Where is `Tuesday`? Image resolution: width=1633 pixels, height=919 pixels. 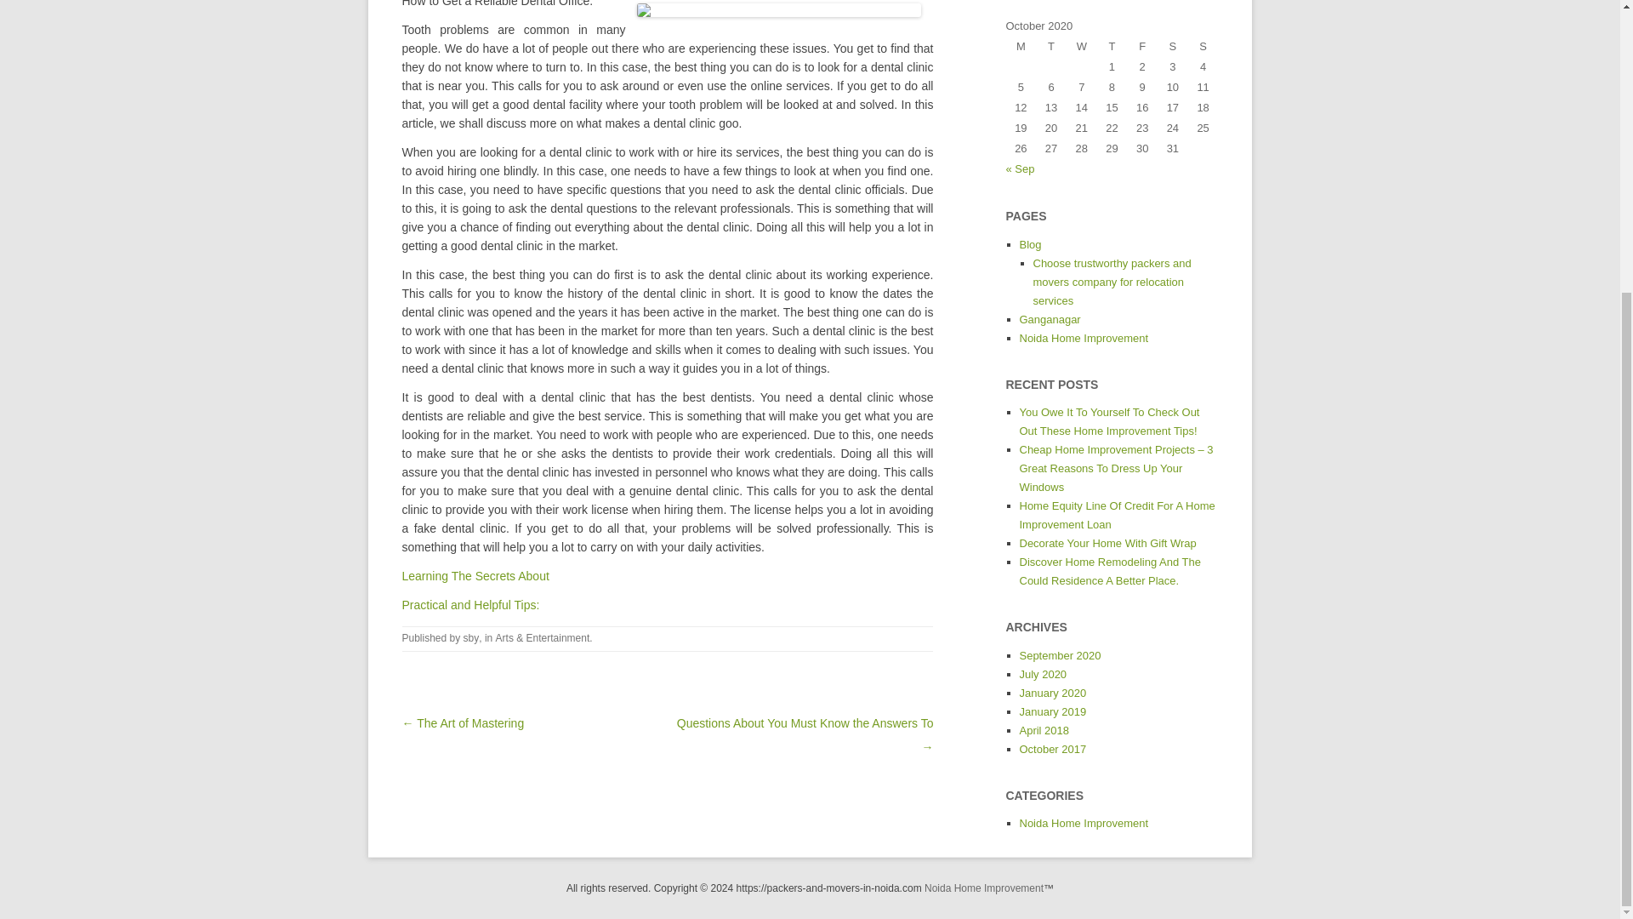
Tuesday is located at coordinates (1050, 46).